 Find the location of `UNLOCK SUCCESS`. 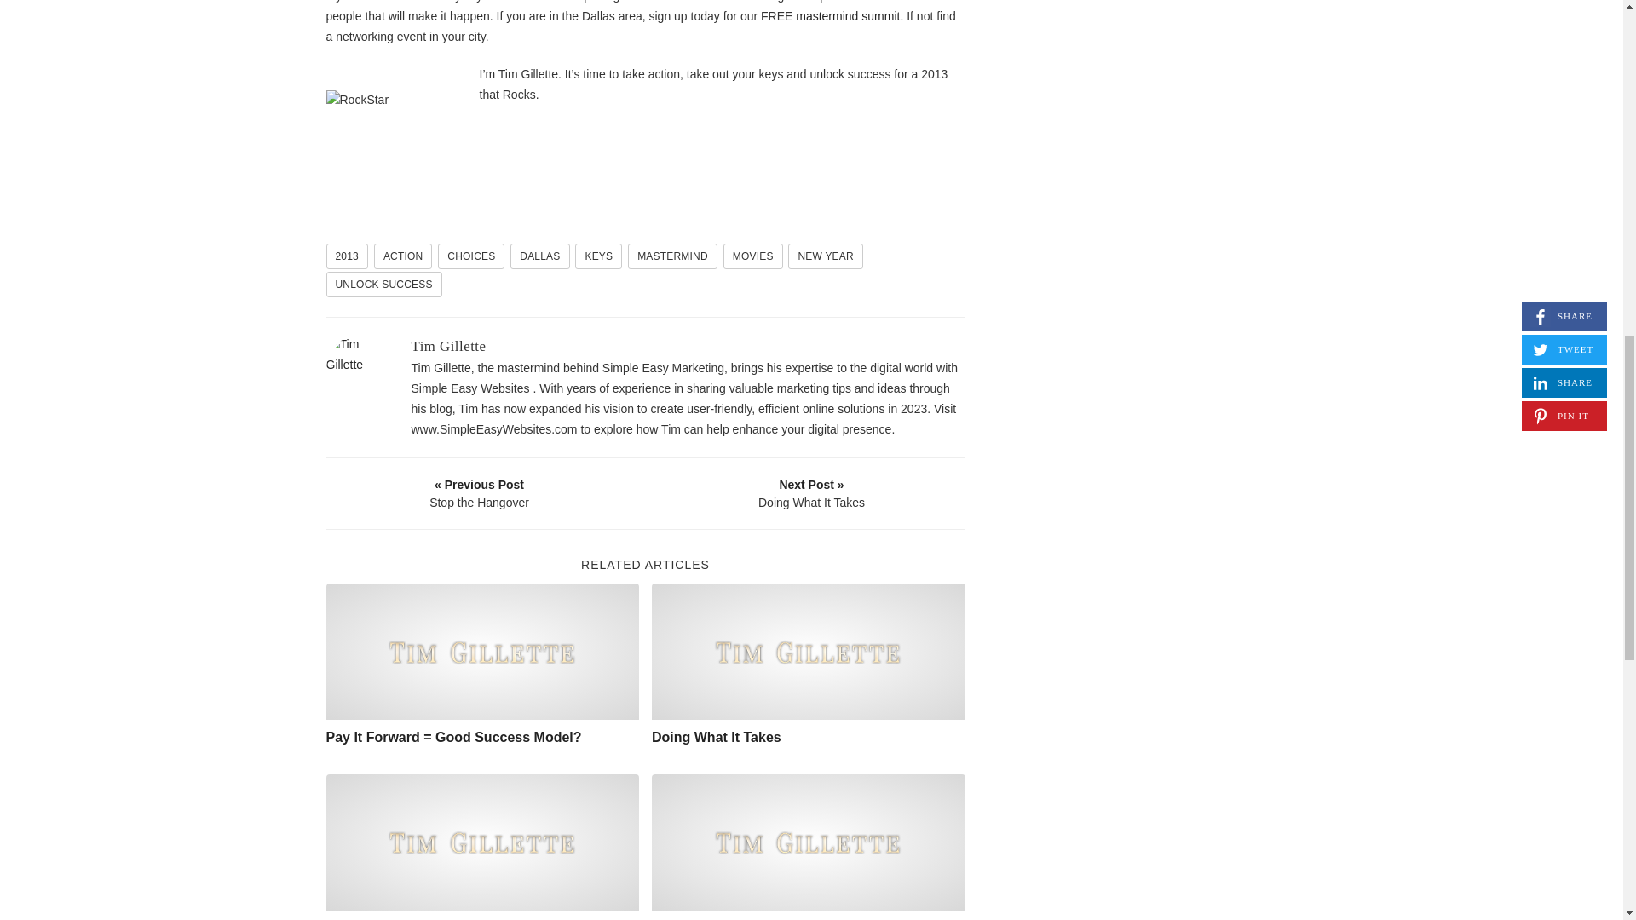

UNLOCK SUCCESS is located at coordinates (383, 284).